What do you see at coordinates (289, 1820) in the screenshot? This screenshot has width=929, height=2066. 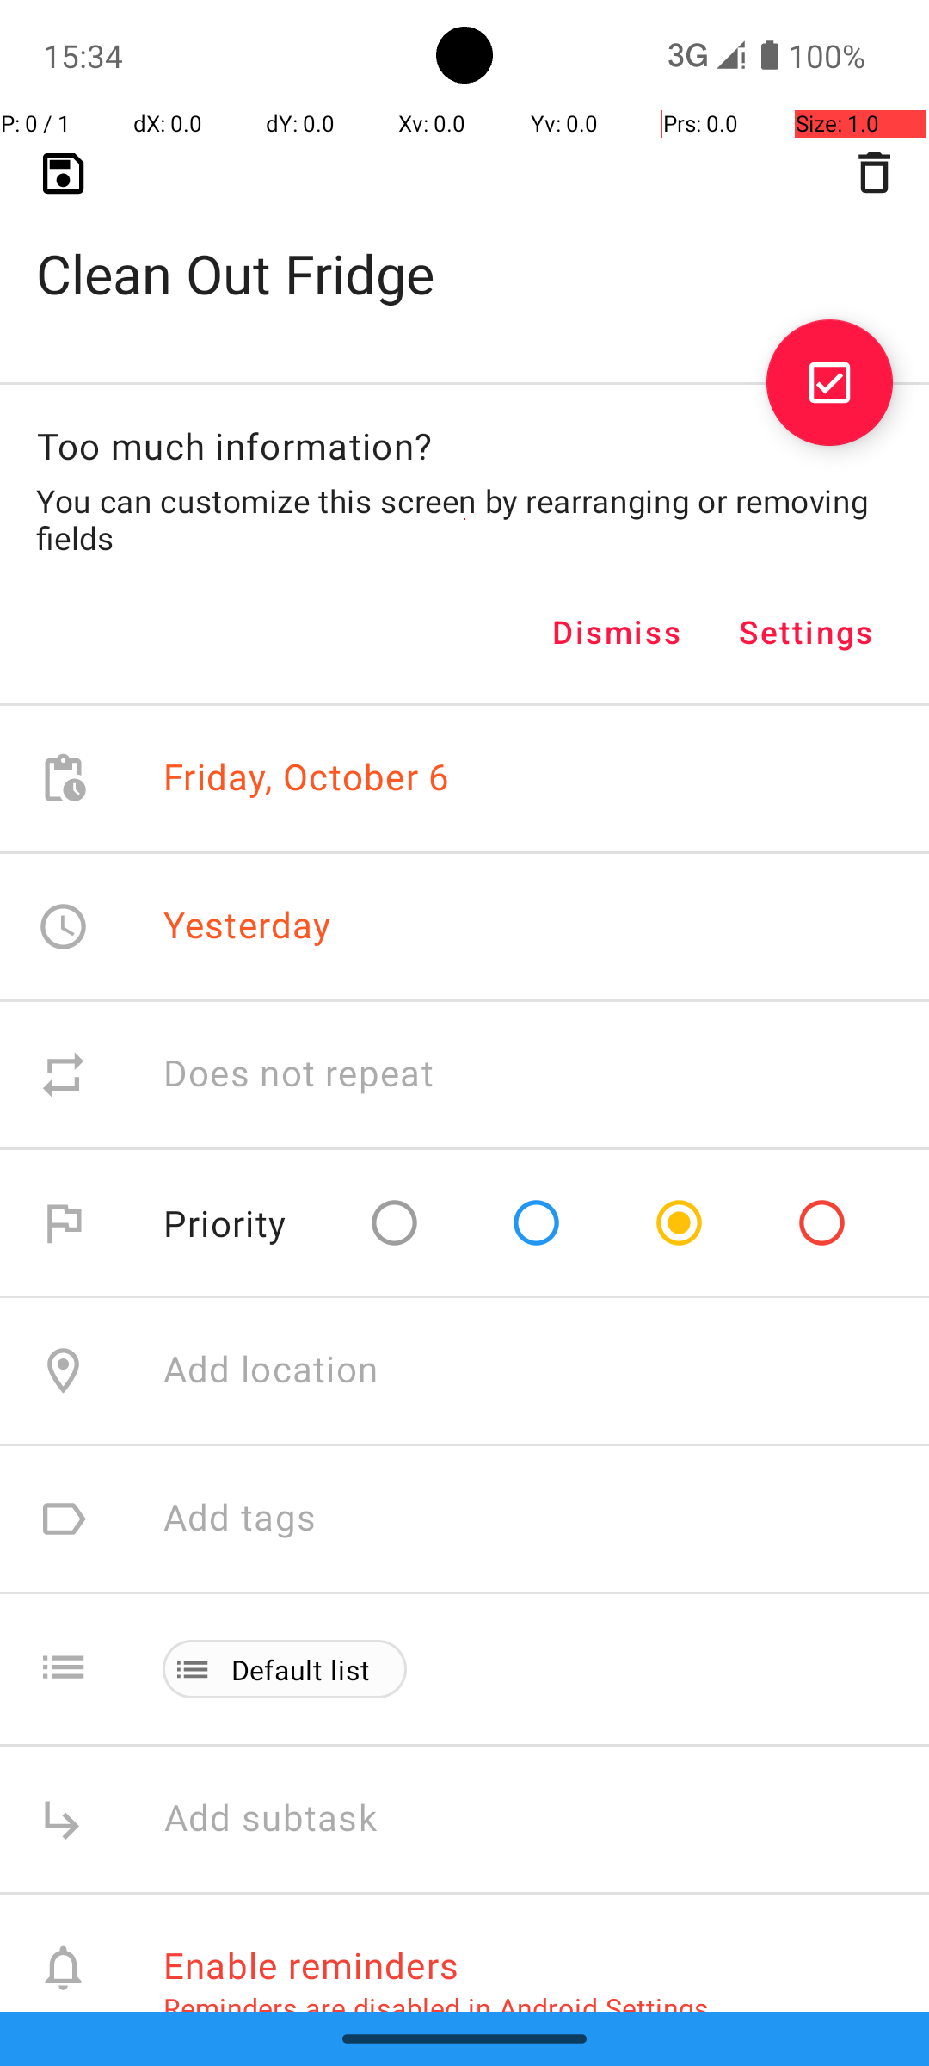 I see `Add subtask` at bounding box center [289, 1820].